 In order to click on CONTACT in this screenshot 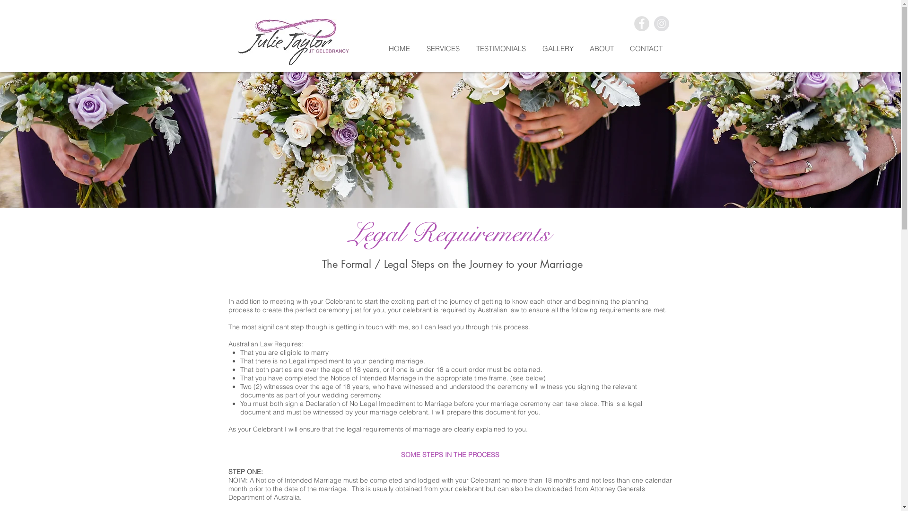, I will do `click(650, 48)`.